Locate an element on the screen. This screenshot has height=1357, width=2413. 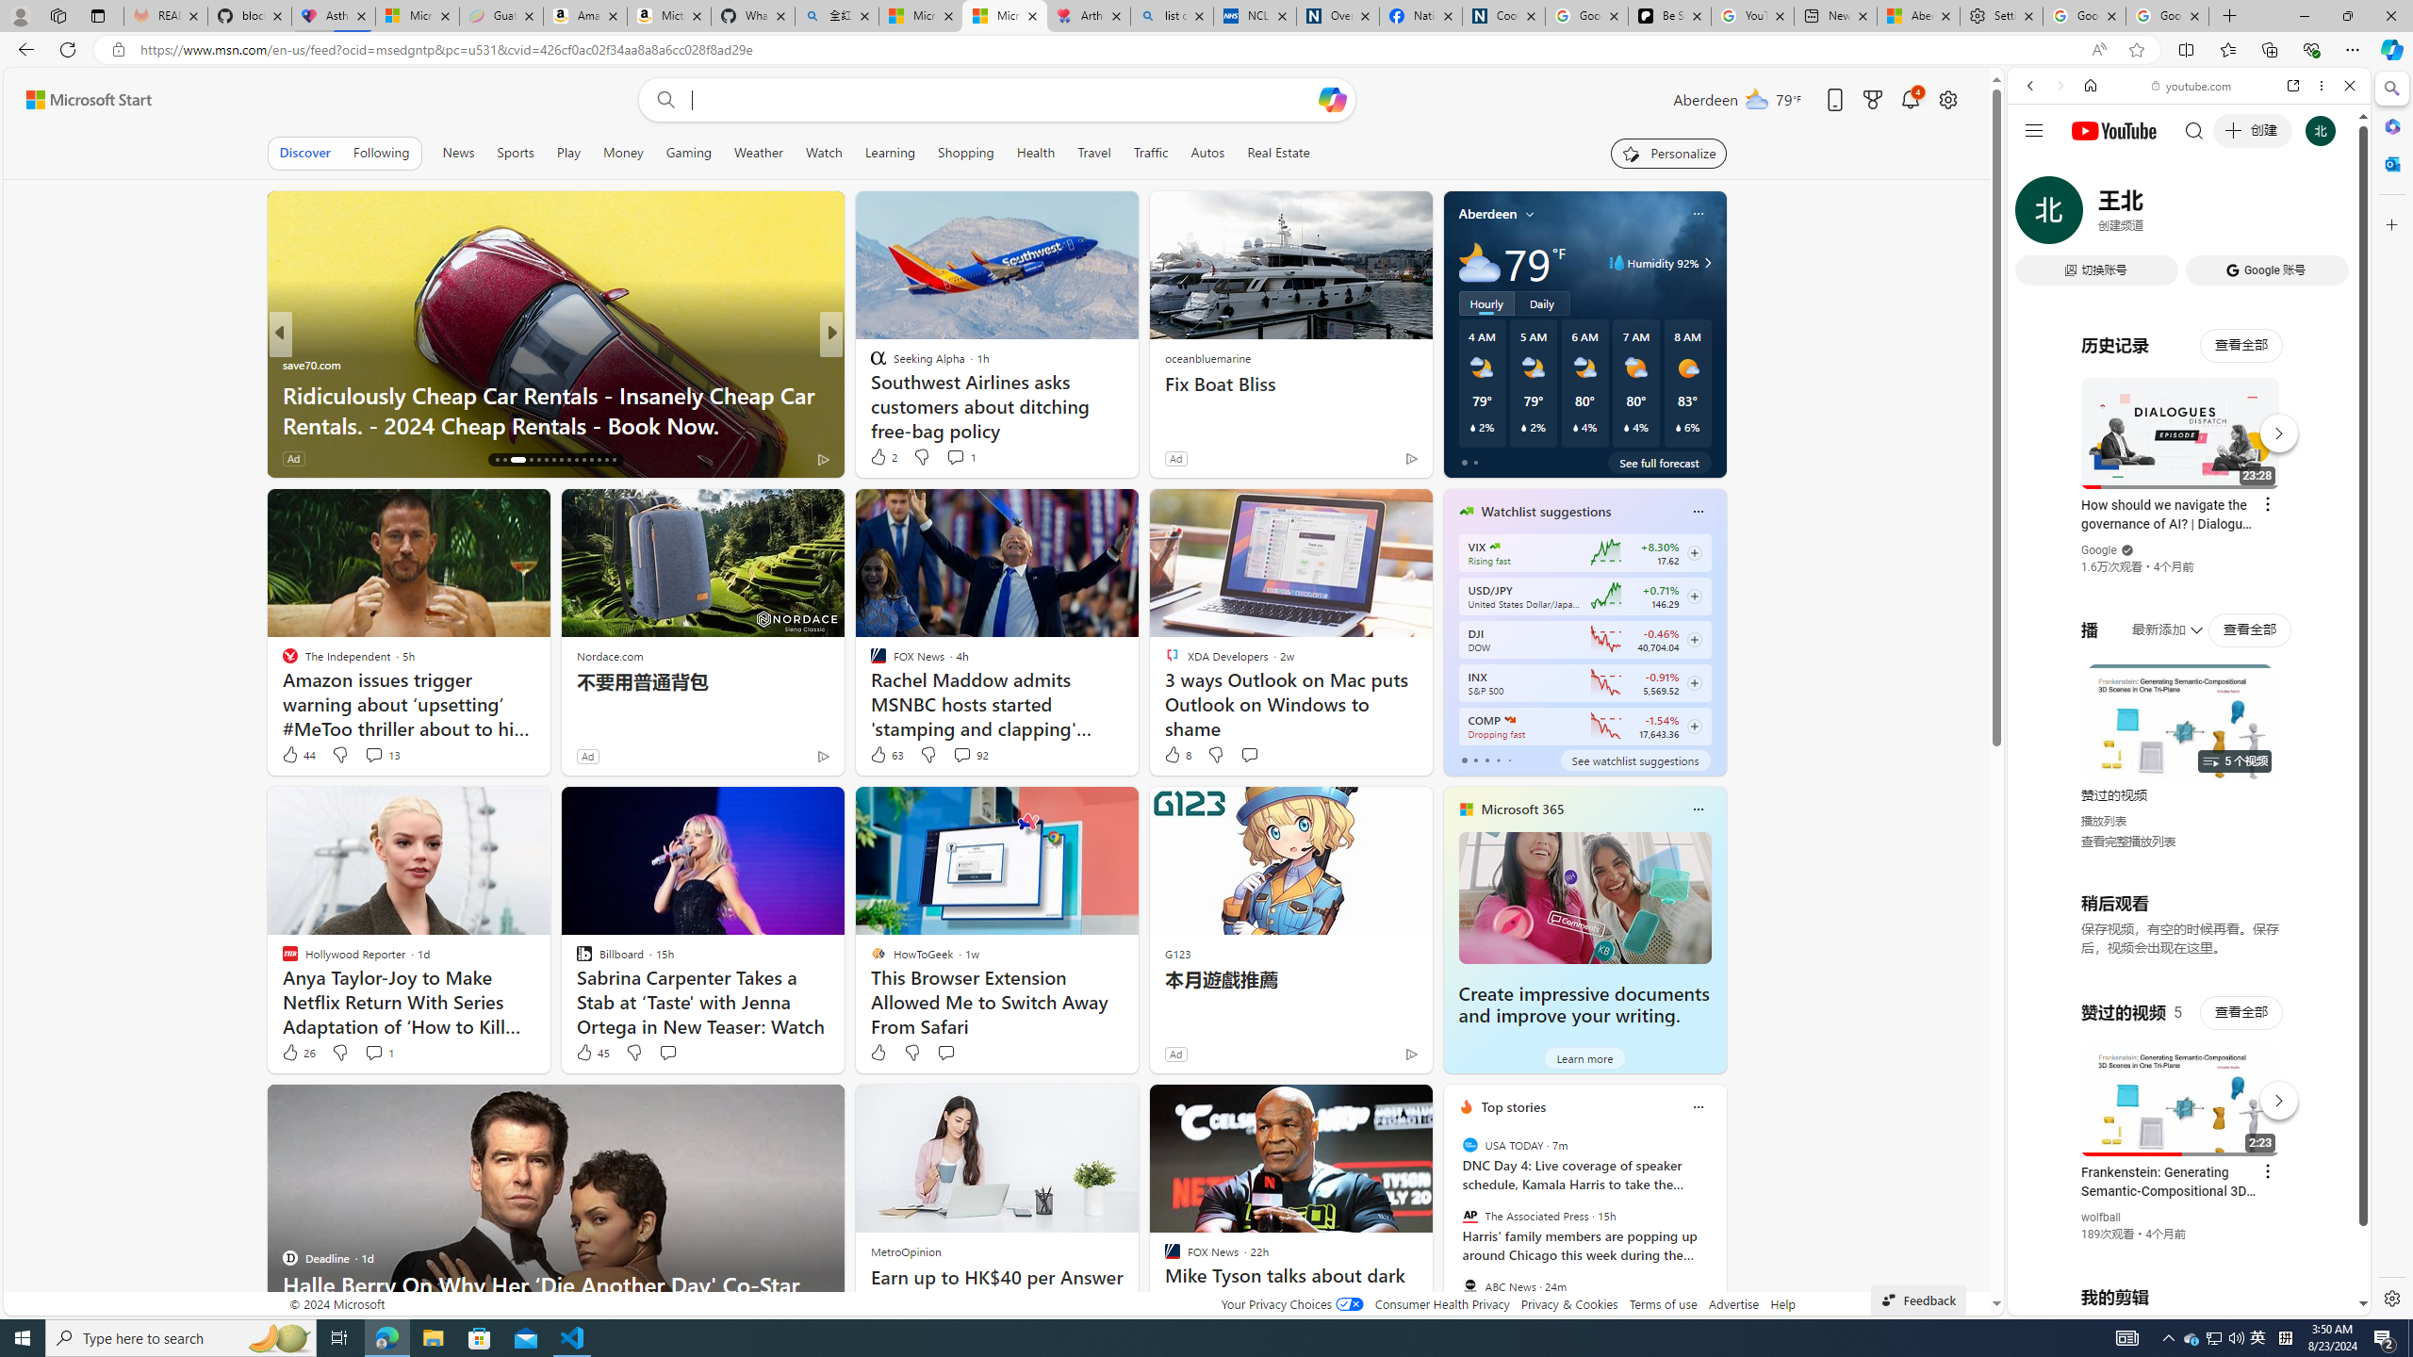
save70.com is located at coordinates (311, 364).